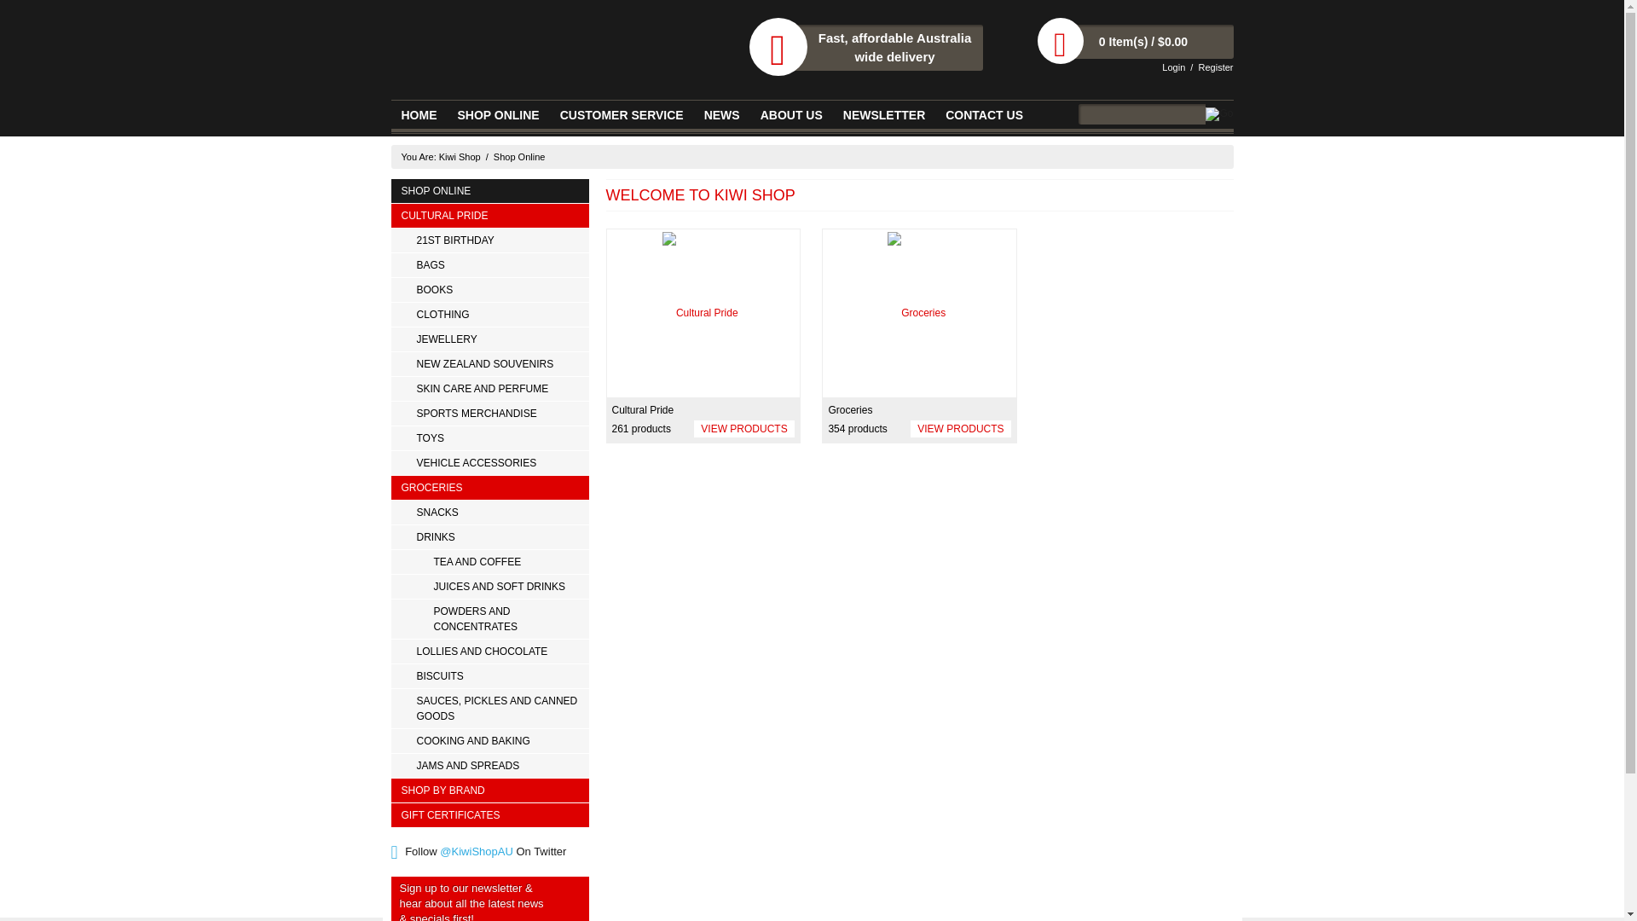 The image size is (1637, 921). Describe the element at coordinates (489, 389) in the screenshot. I see `SKIN CARE AND PERFUME` at that location.